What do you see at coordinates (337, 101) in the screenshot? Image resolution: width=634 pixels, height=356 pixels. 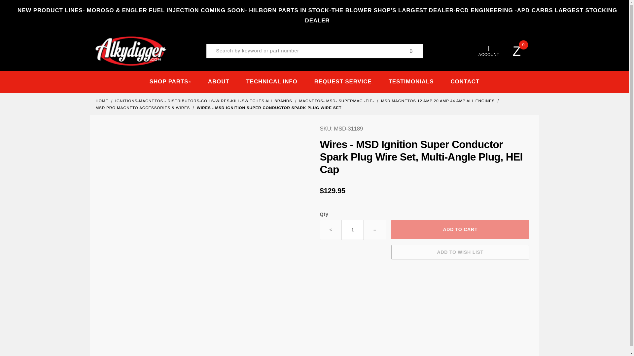 I see `MAGNETOS- MSD- SUPERMAG -FIE-` at bounding box center [337, 101].